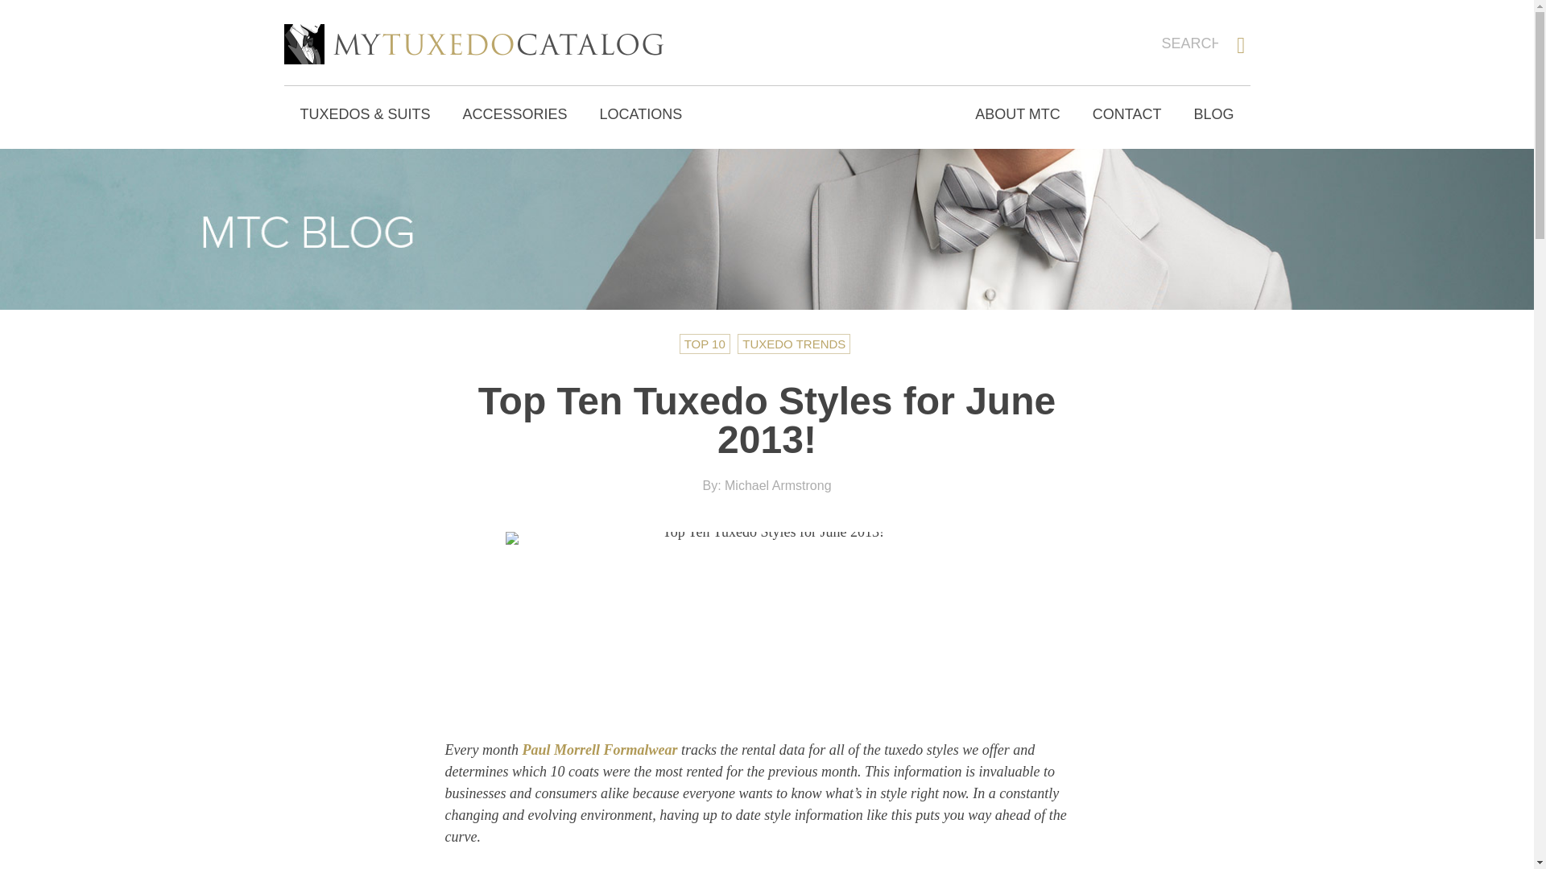 The image size is (1546, 869). Describe the element at coordinates (473, 43) in the screenshot. I see `My Tuxedo Catalog` at that location.